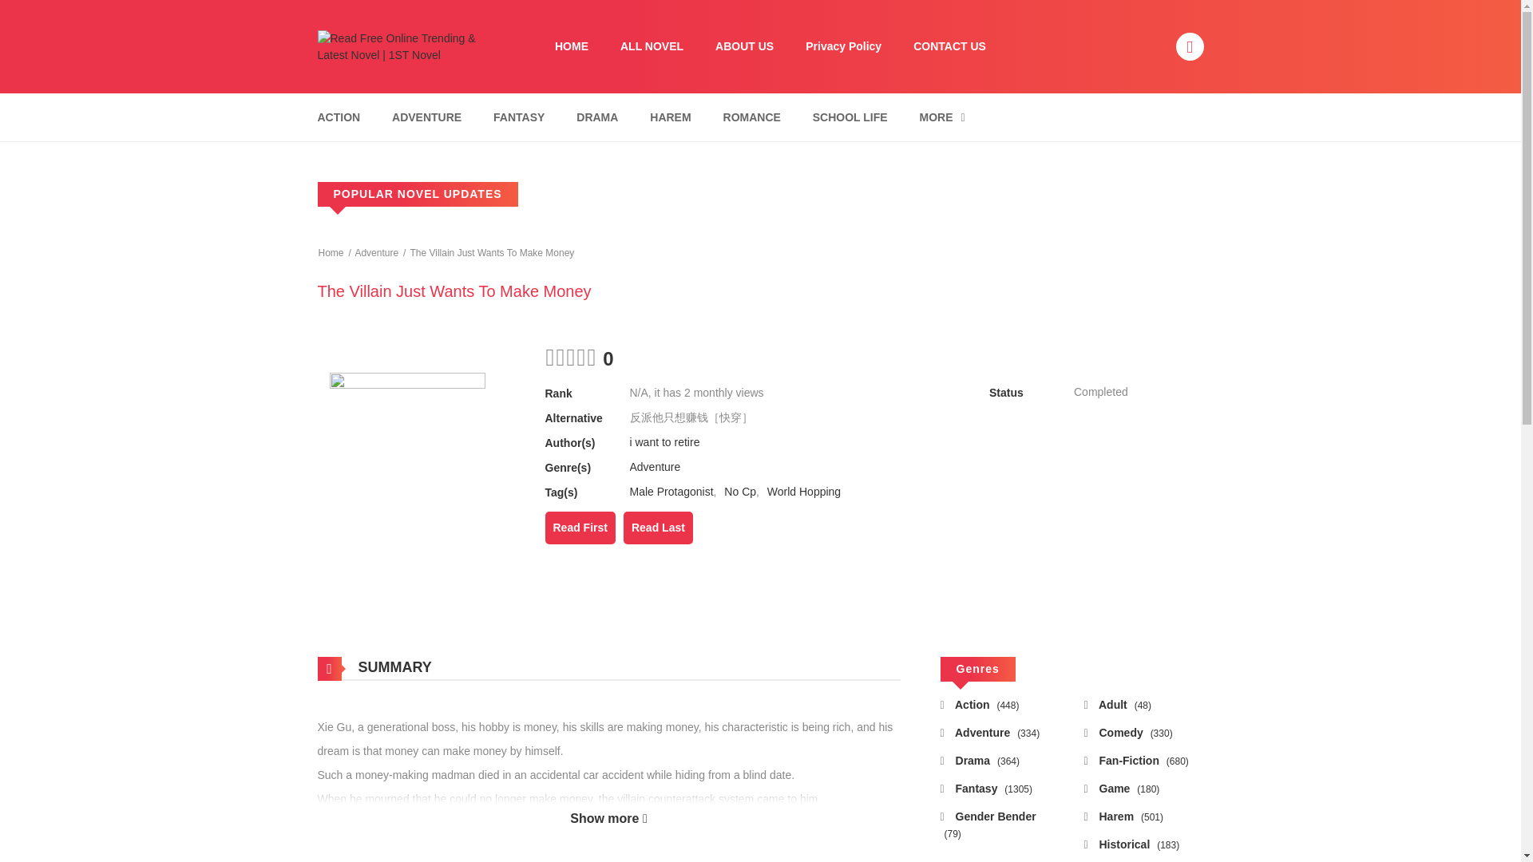 The height and width of the screenshot is (862, 1533). Describe the element at coordinates (843, 46) in the screenshot. I see `Privacy Policy` at that location.